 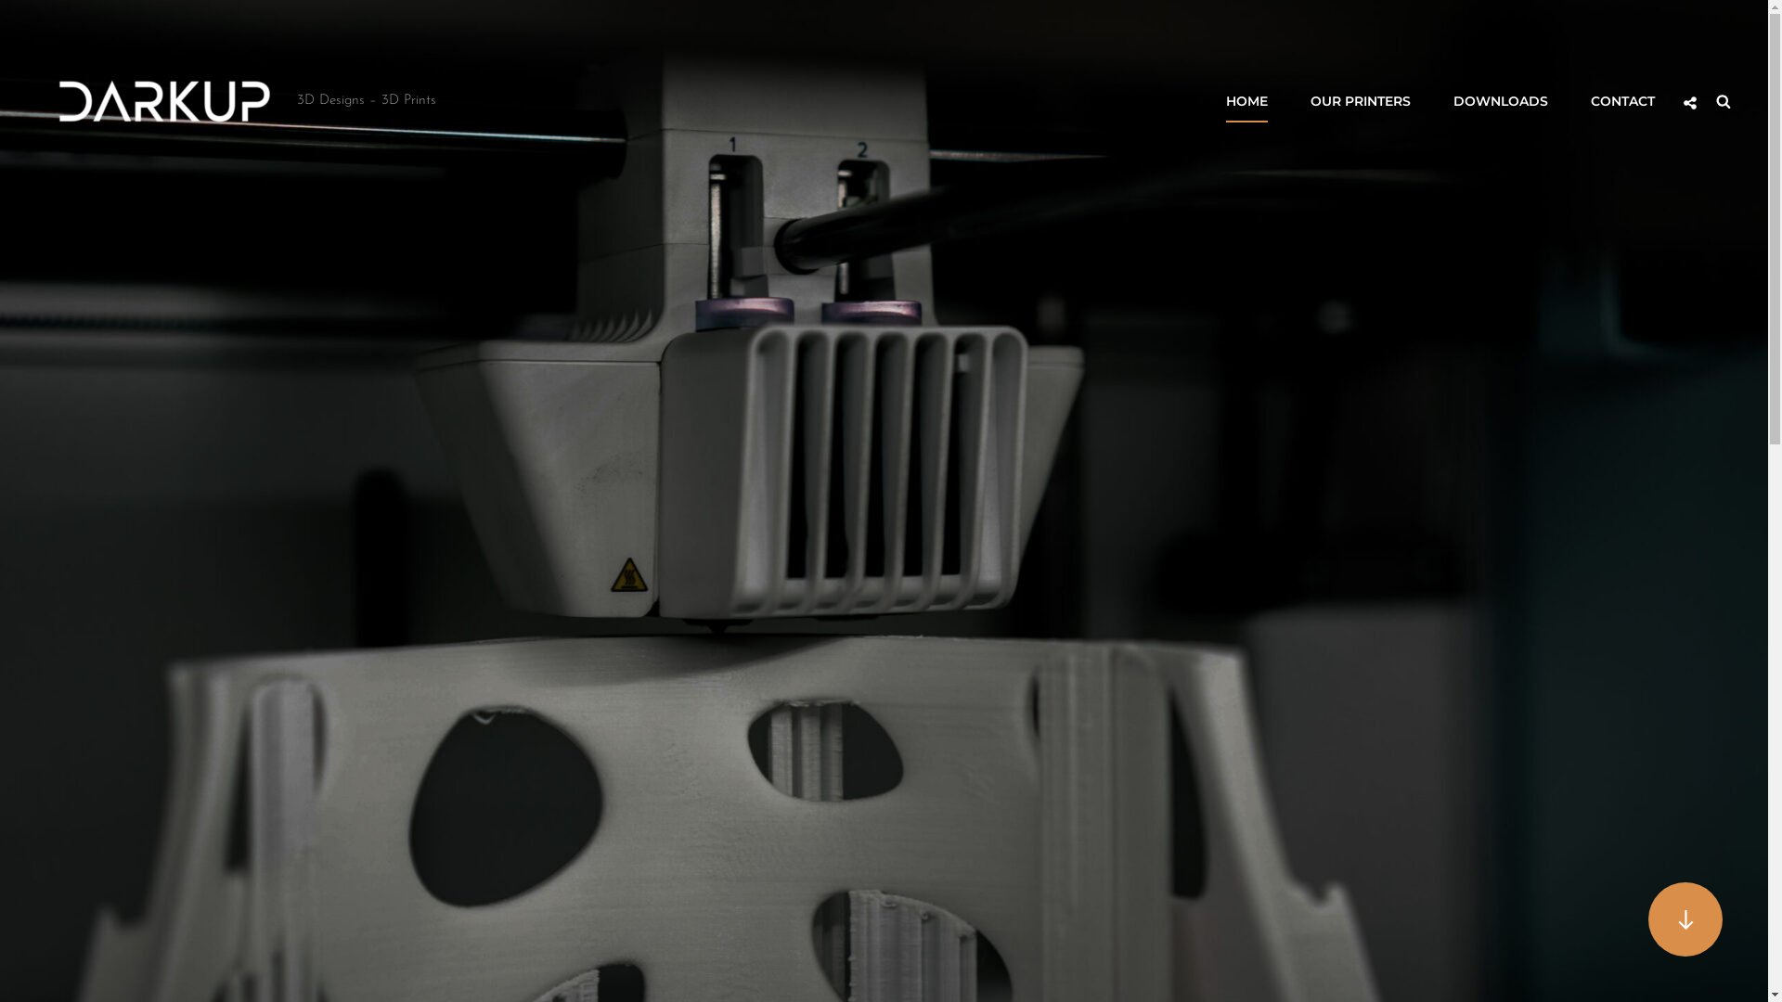 What do you see at coordinates (1690, 103) in the screenshot?
I see `Social Share` at bounding box center [1690, 103].